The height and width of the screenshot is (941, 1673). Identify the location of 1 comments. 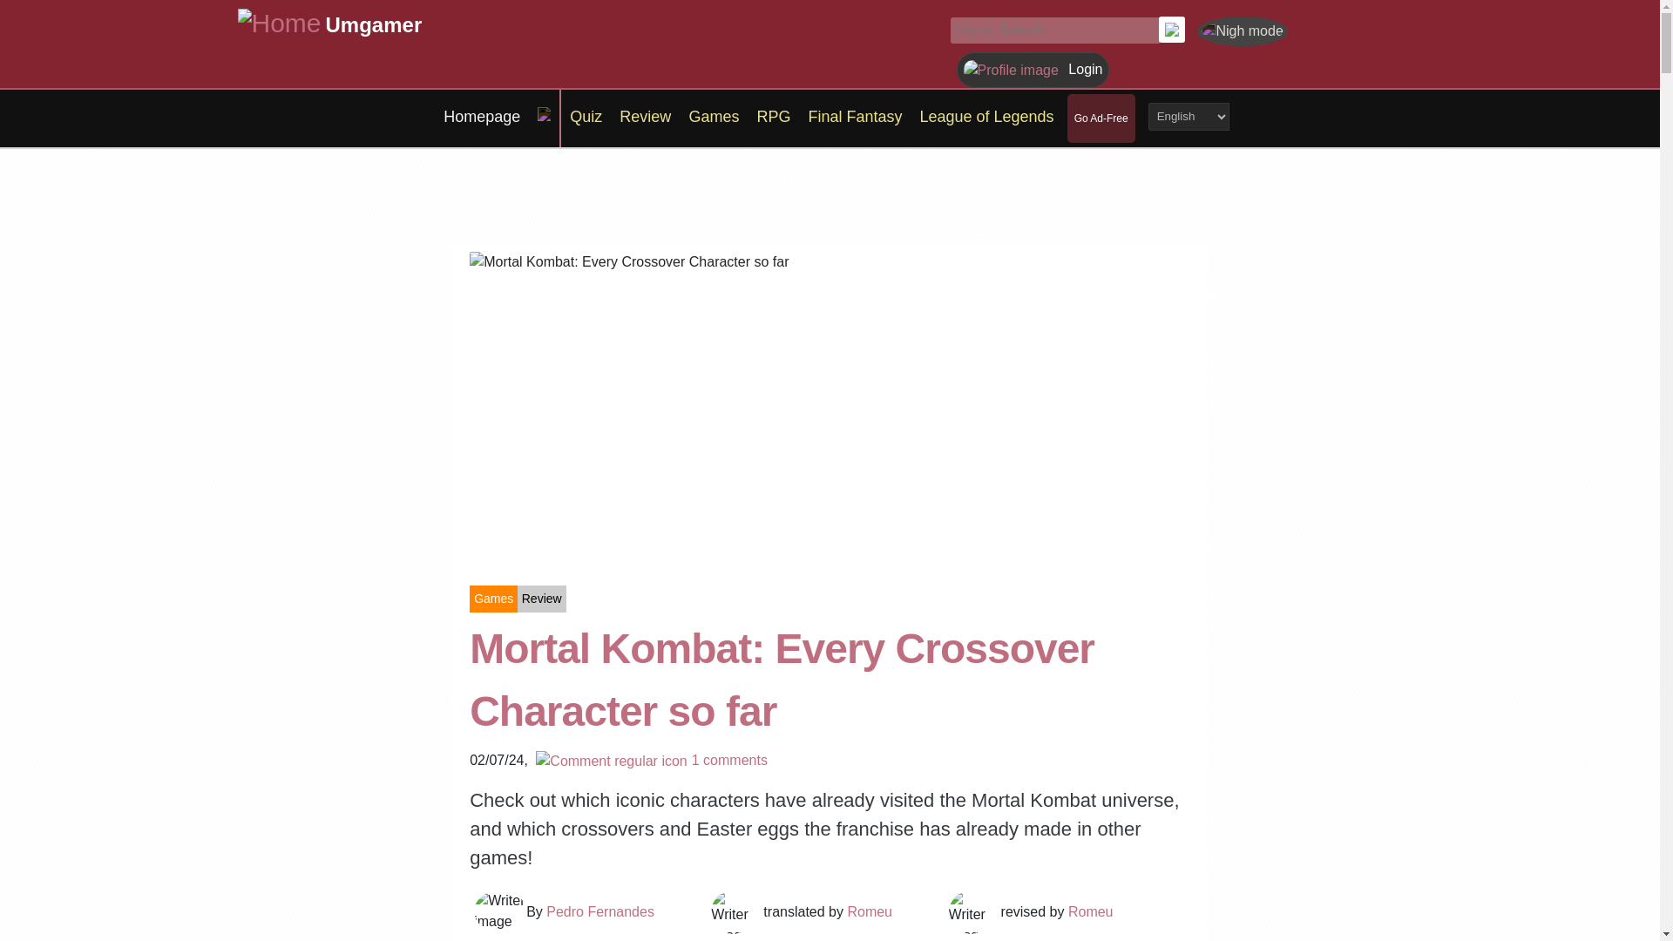
(650, 760).